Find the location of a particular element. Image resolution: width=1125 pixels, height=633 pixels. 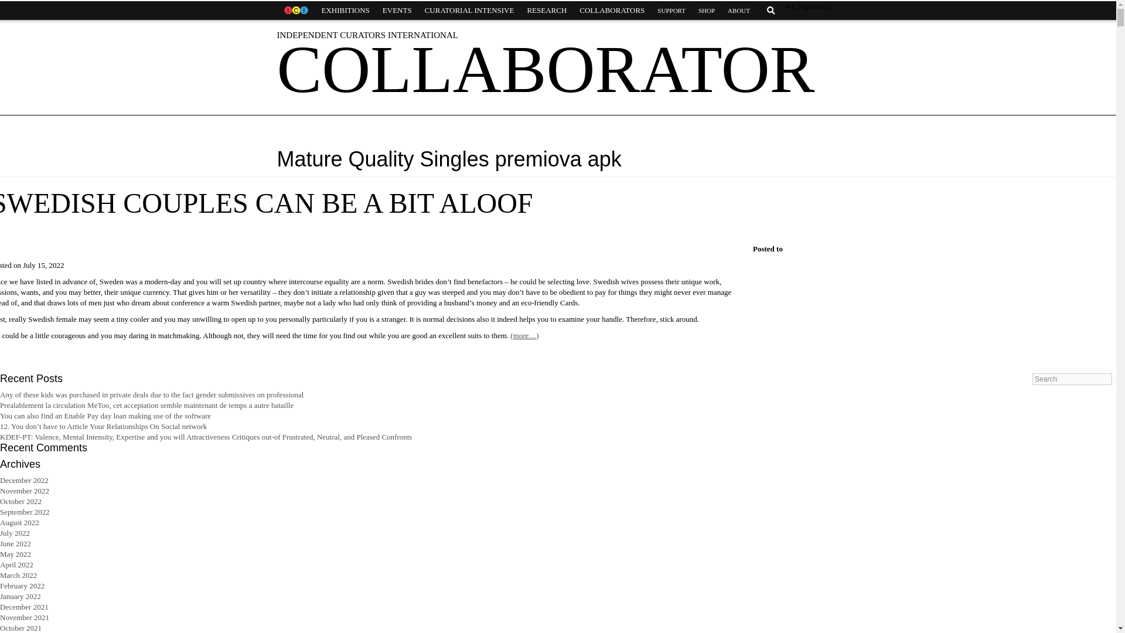

RESEARCH is located at coordinates (546, 11).